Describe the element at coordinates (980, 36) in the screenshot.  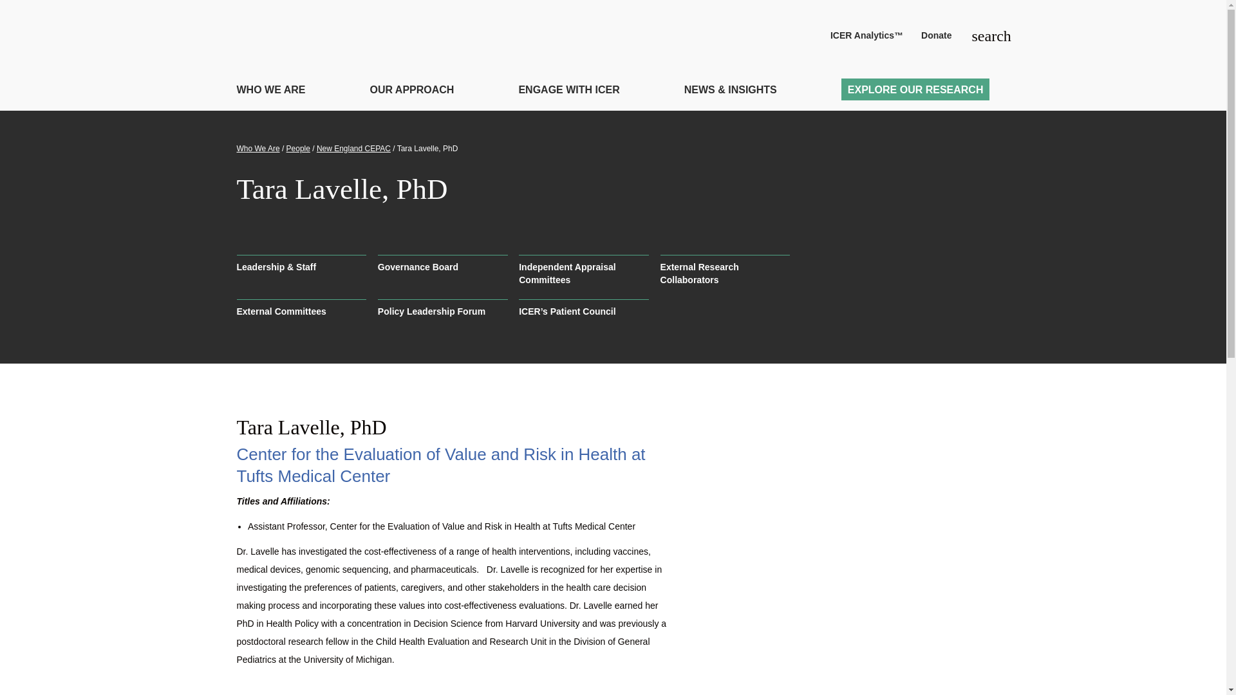
I see `Search` at that location.